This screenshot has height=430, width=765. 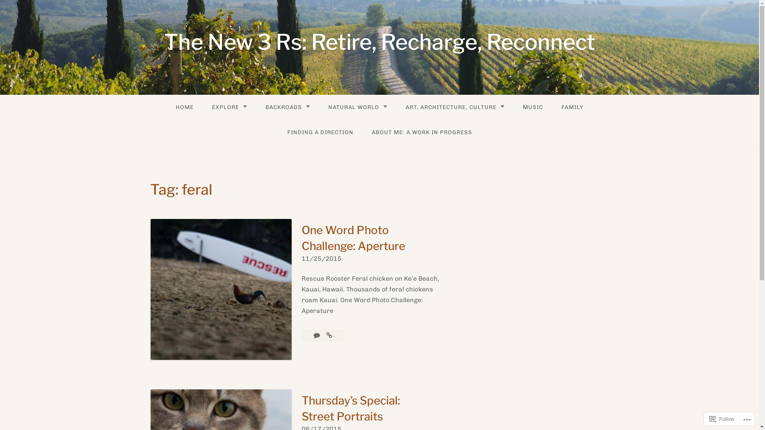 I want to click on ART, ARCHITECTURE, CULTURE, so click(x=455, y=107).